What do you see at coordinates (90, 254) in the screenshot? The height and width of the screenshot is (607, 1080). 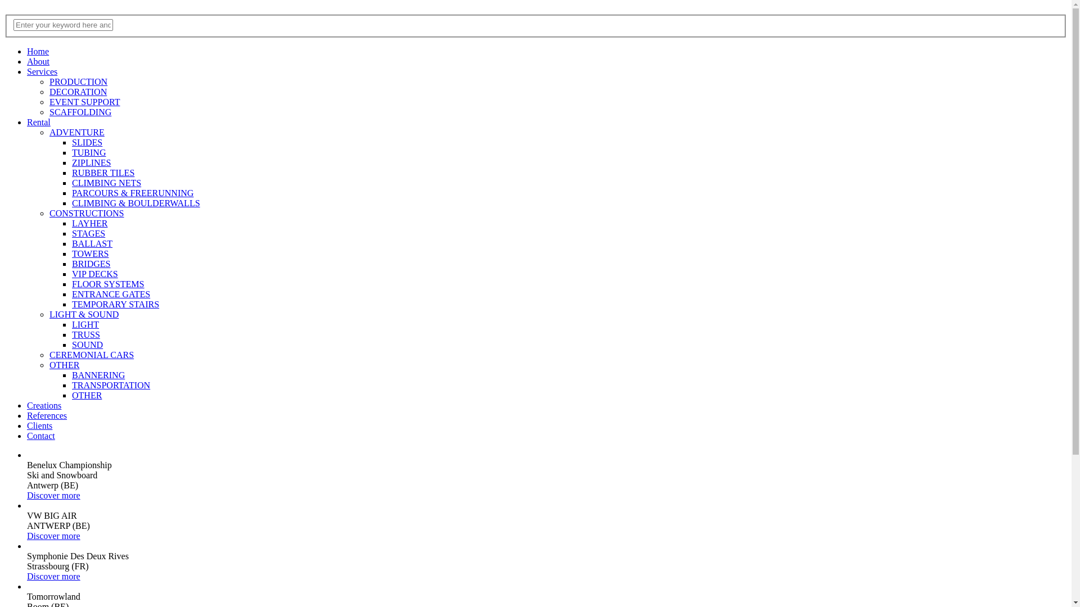 I see `TOWERS` at bounding box center [90, 254].